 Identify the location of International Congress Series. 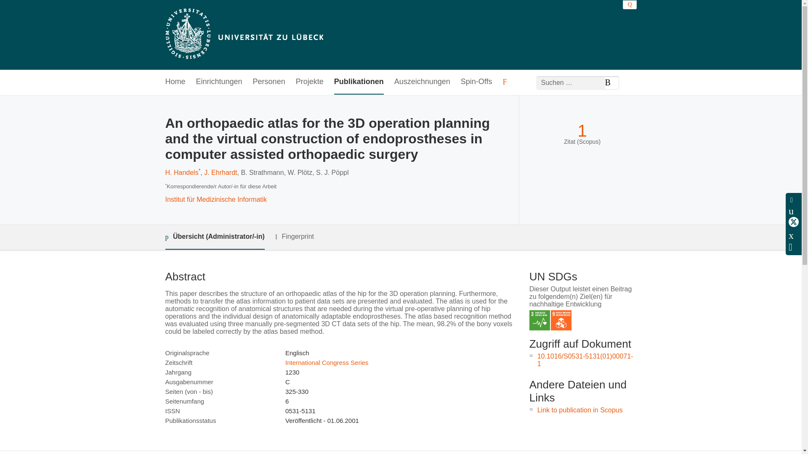
(327, 362).